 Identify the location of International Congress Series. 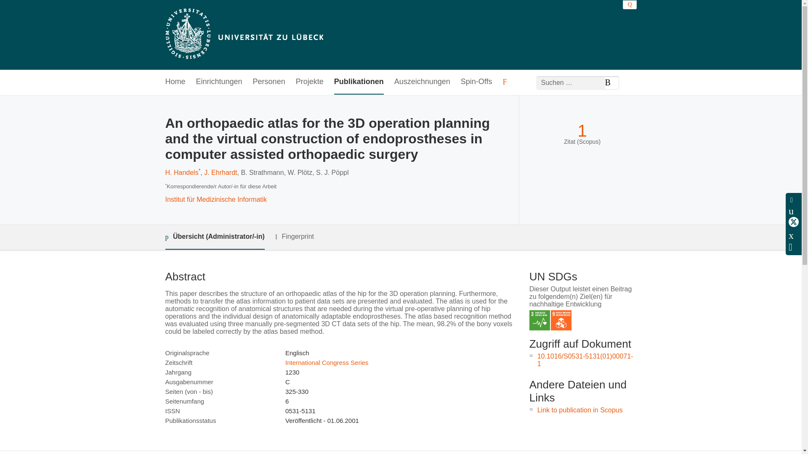
(327, 362).